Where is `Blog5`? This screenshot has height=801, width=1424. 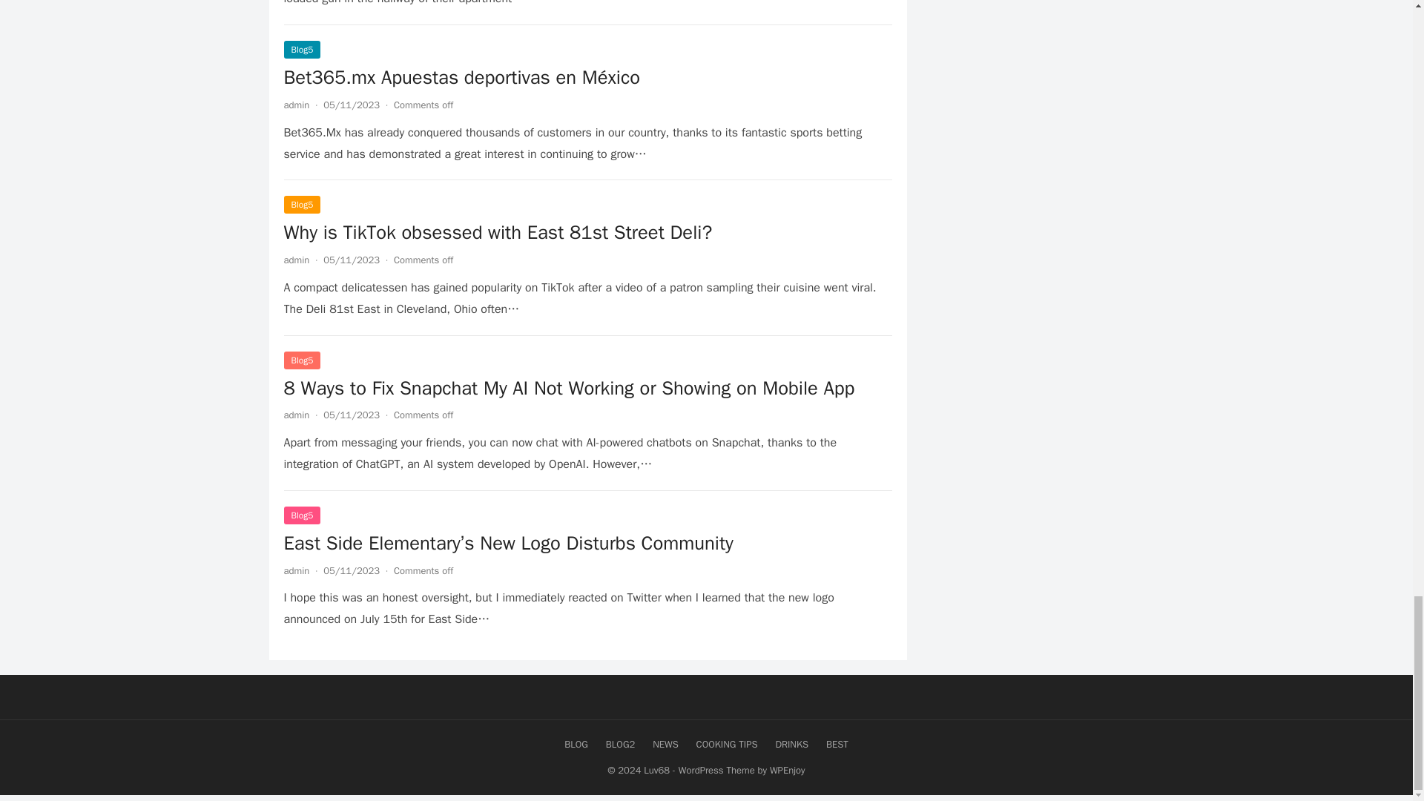
Blog5 is located at coordinates (302, 205).